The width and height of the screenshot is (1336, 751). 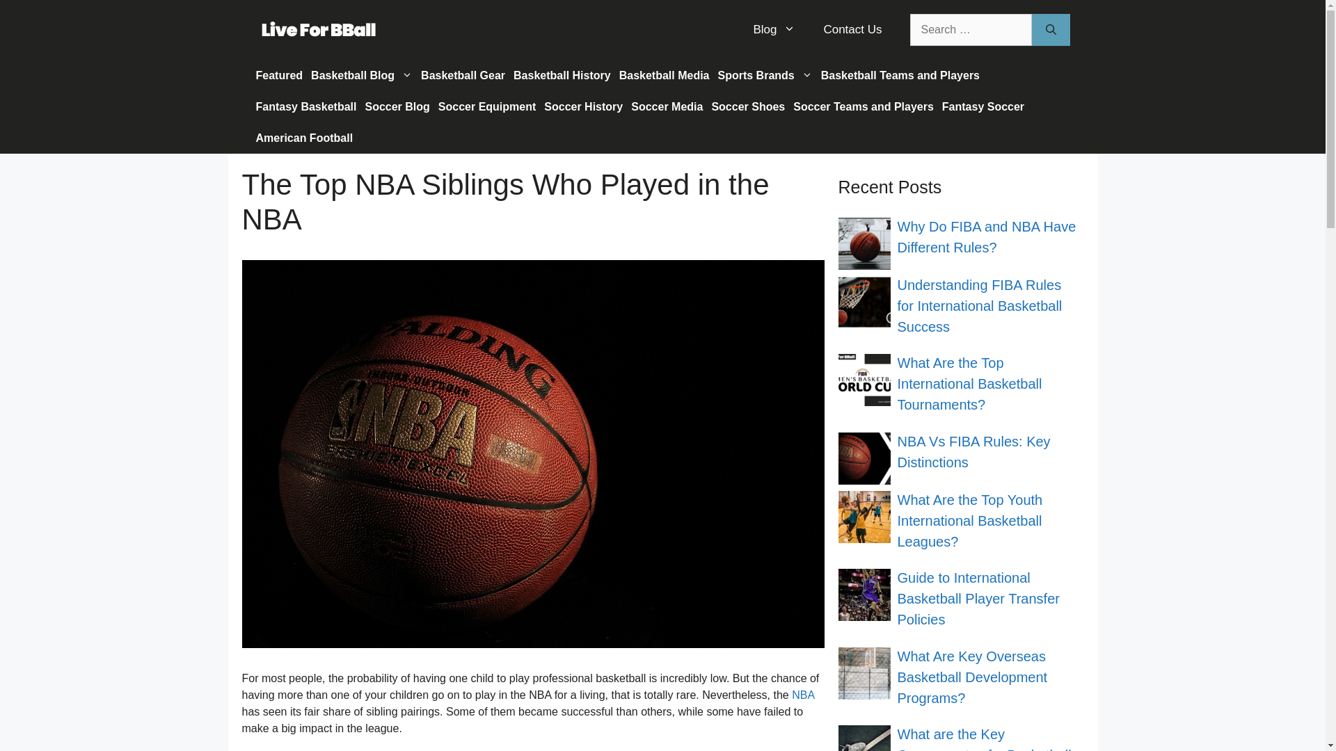 What do you see at coordinates (774, 29) in the screenshot?
I see `Blog` at bounding box center [774, 29].